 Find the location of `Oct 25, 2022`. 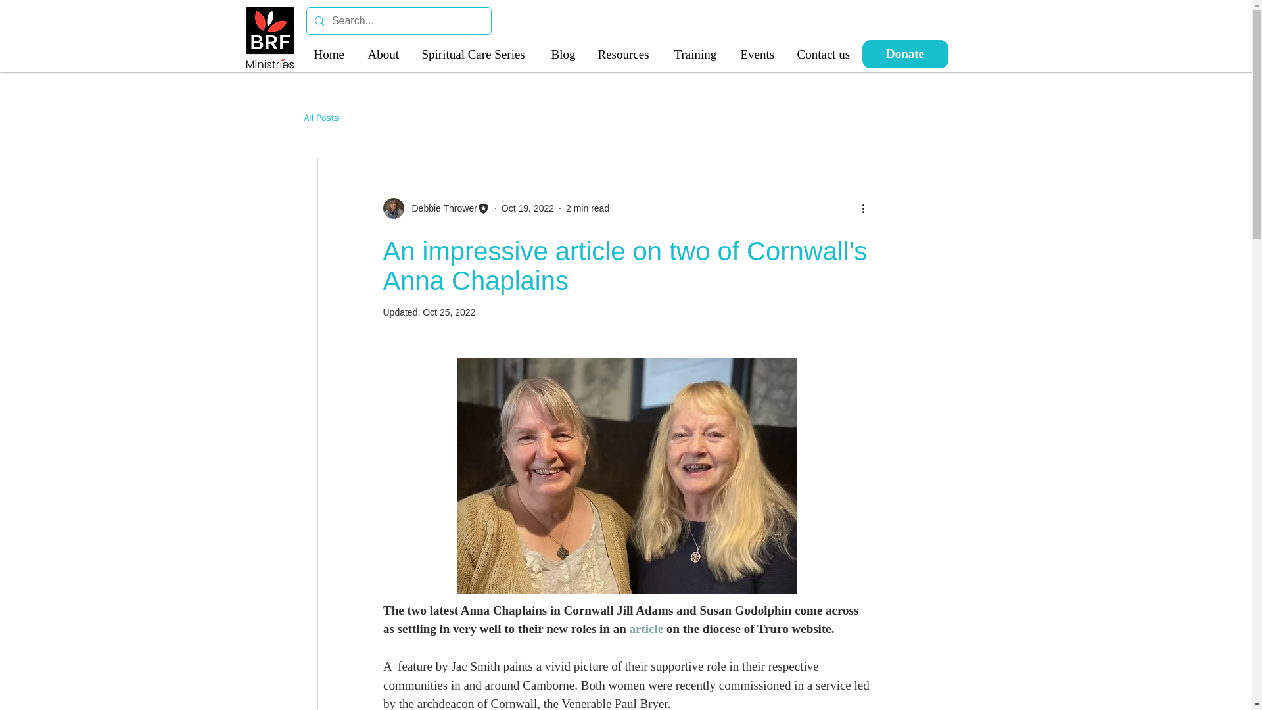

Oct 25, 2022 is located at coordinates (449, 312).